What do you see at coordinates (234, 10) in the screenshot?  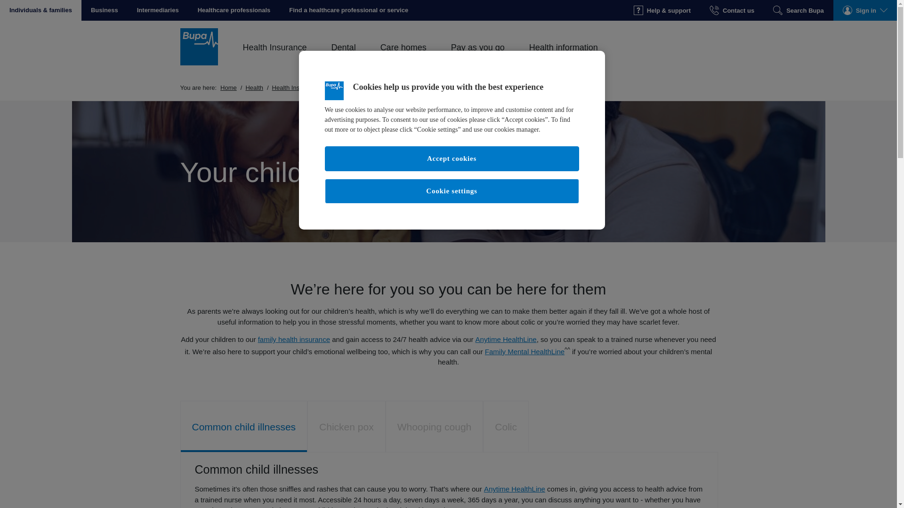 I see `Healthcare professionals` at bounding box center [234, 10].